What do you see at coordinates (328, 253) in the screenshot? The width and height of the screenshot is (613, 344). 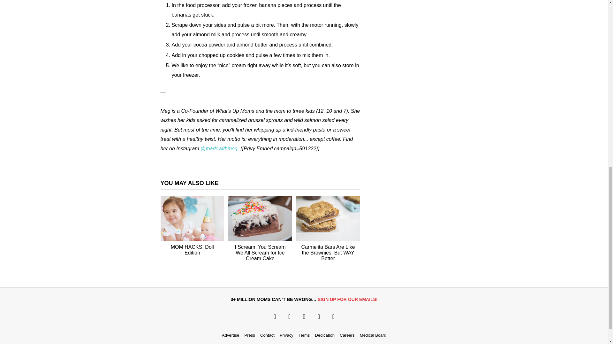 I see `Carmelita Bars Are Like the Brownies, But WAY Better` at bounding box center [328, 253].